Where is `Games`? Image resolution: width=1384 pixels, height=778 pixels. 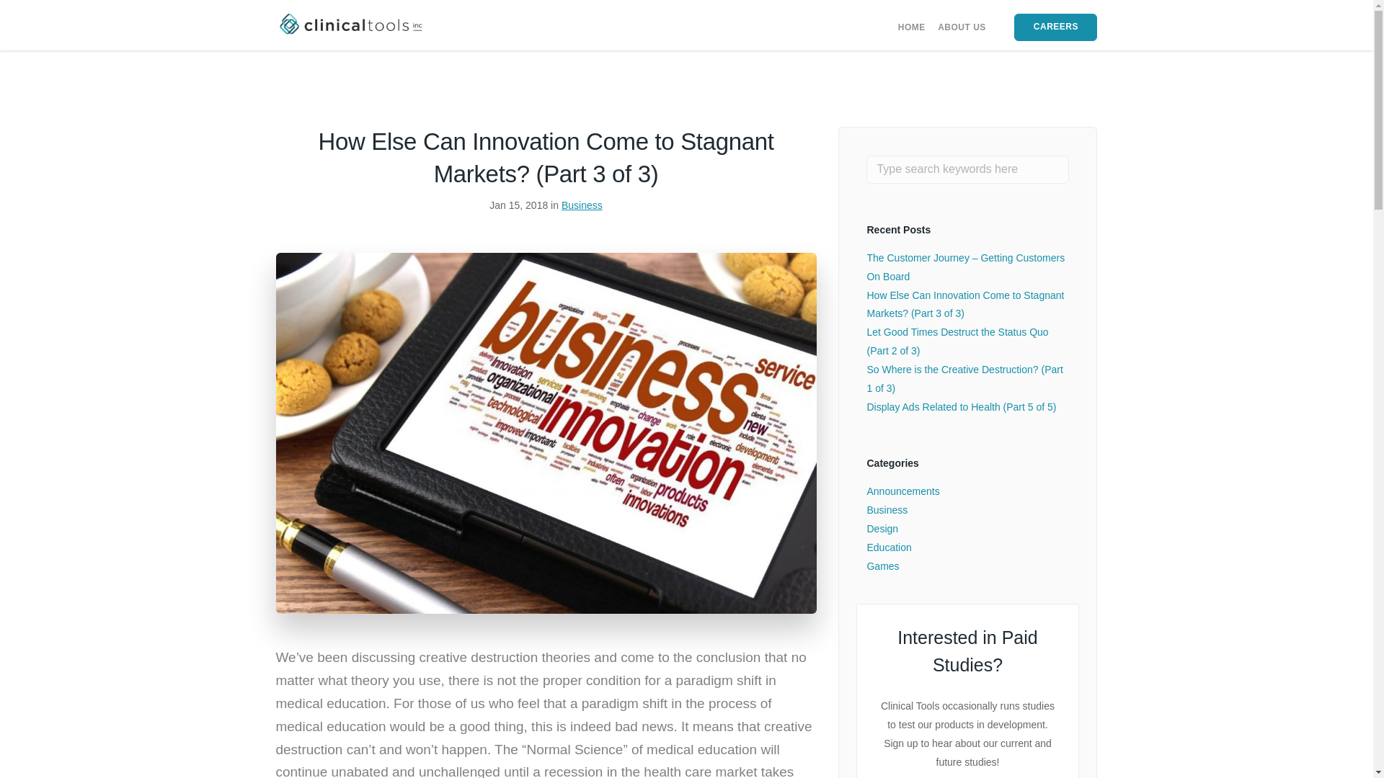 Games is located at coordinates (882, 565).